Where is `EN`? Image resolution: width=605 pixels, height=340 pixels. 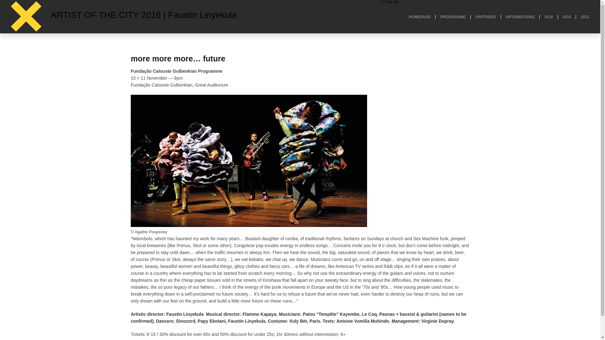
EN is located at coordinates (390, 2).